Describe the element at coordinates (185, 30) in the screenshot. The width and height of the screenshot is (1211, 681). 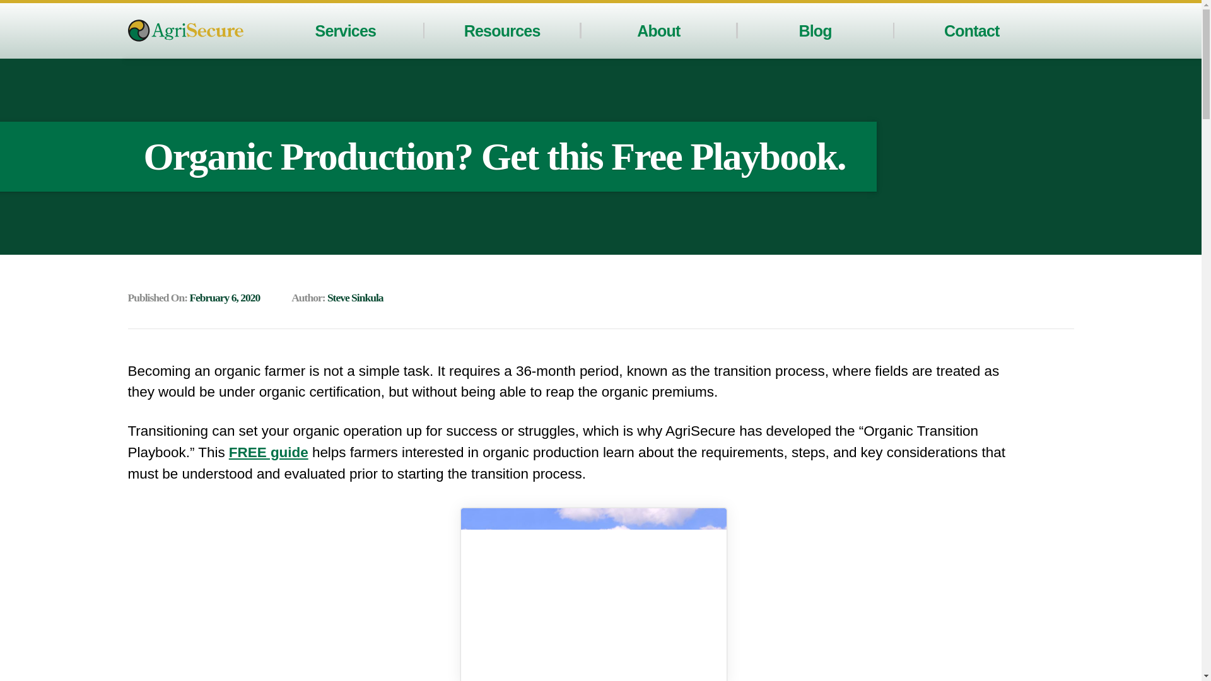
I see `AgriSecure` at that location.